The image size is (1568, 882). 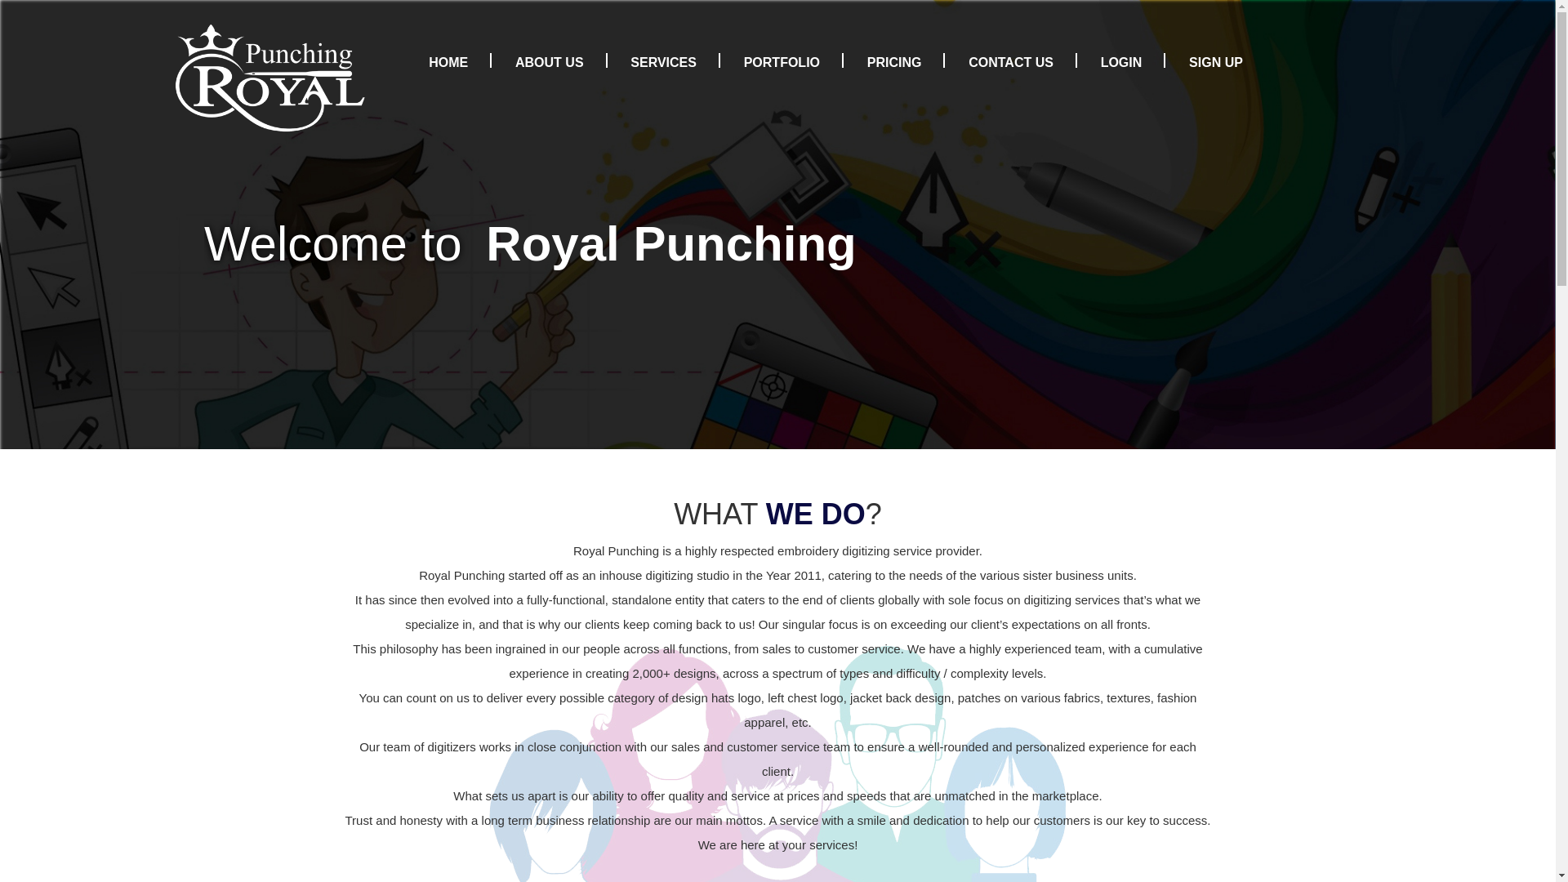 I want to click on PRICING, so click(x=894, y=62).